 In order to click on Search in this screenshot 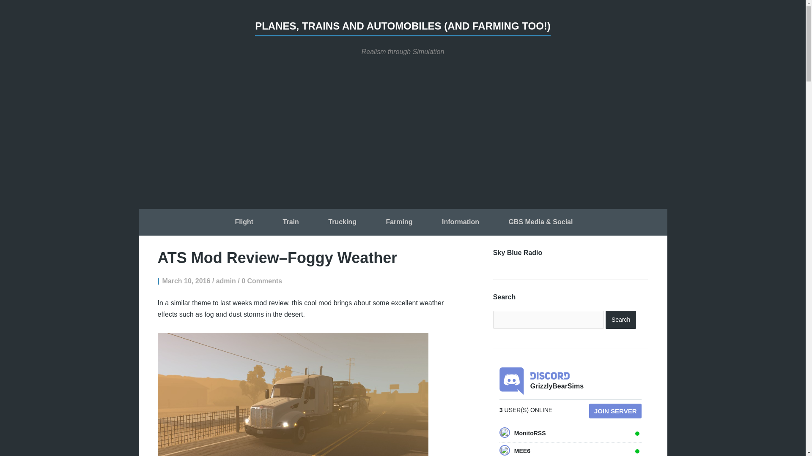, I will do `click(621, 319)`.